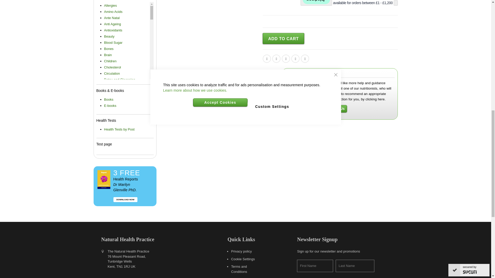 Image resolution: width=495 pixels, height=278 pixels. Describe the element at coordinates (284, 38) in the screenshot. I see `Add to Cart` at that location.